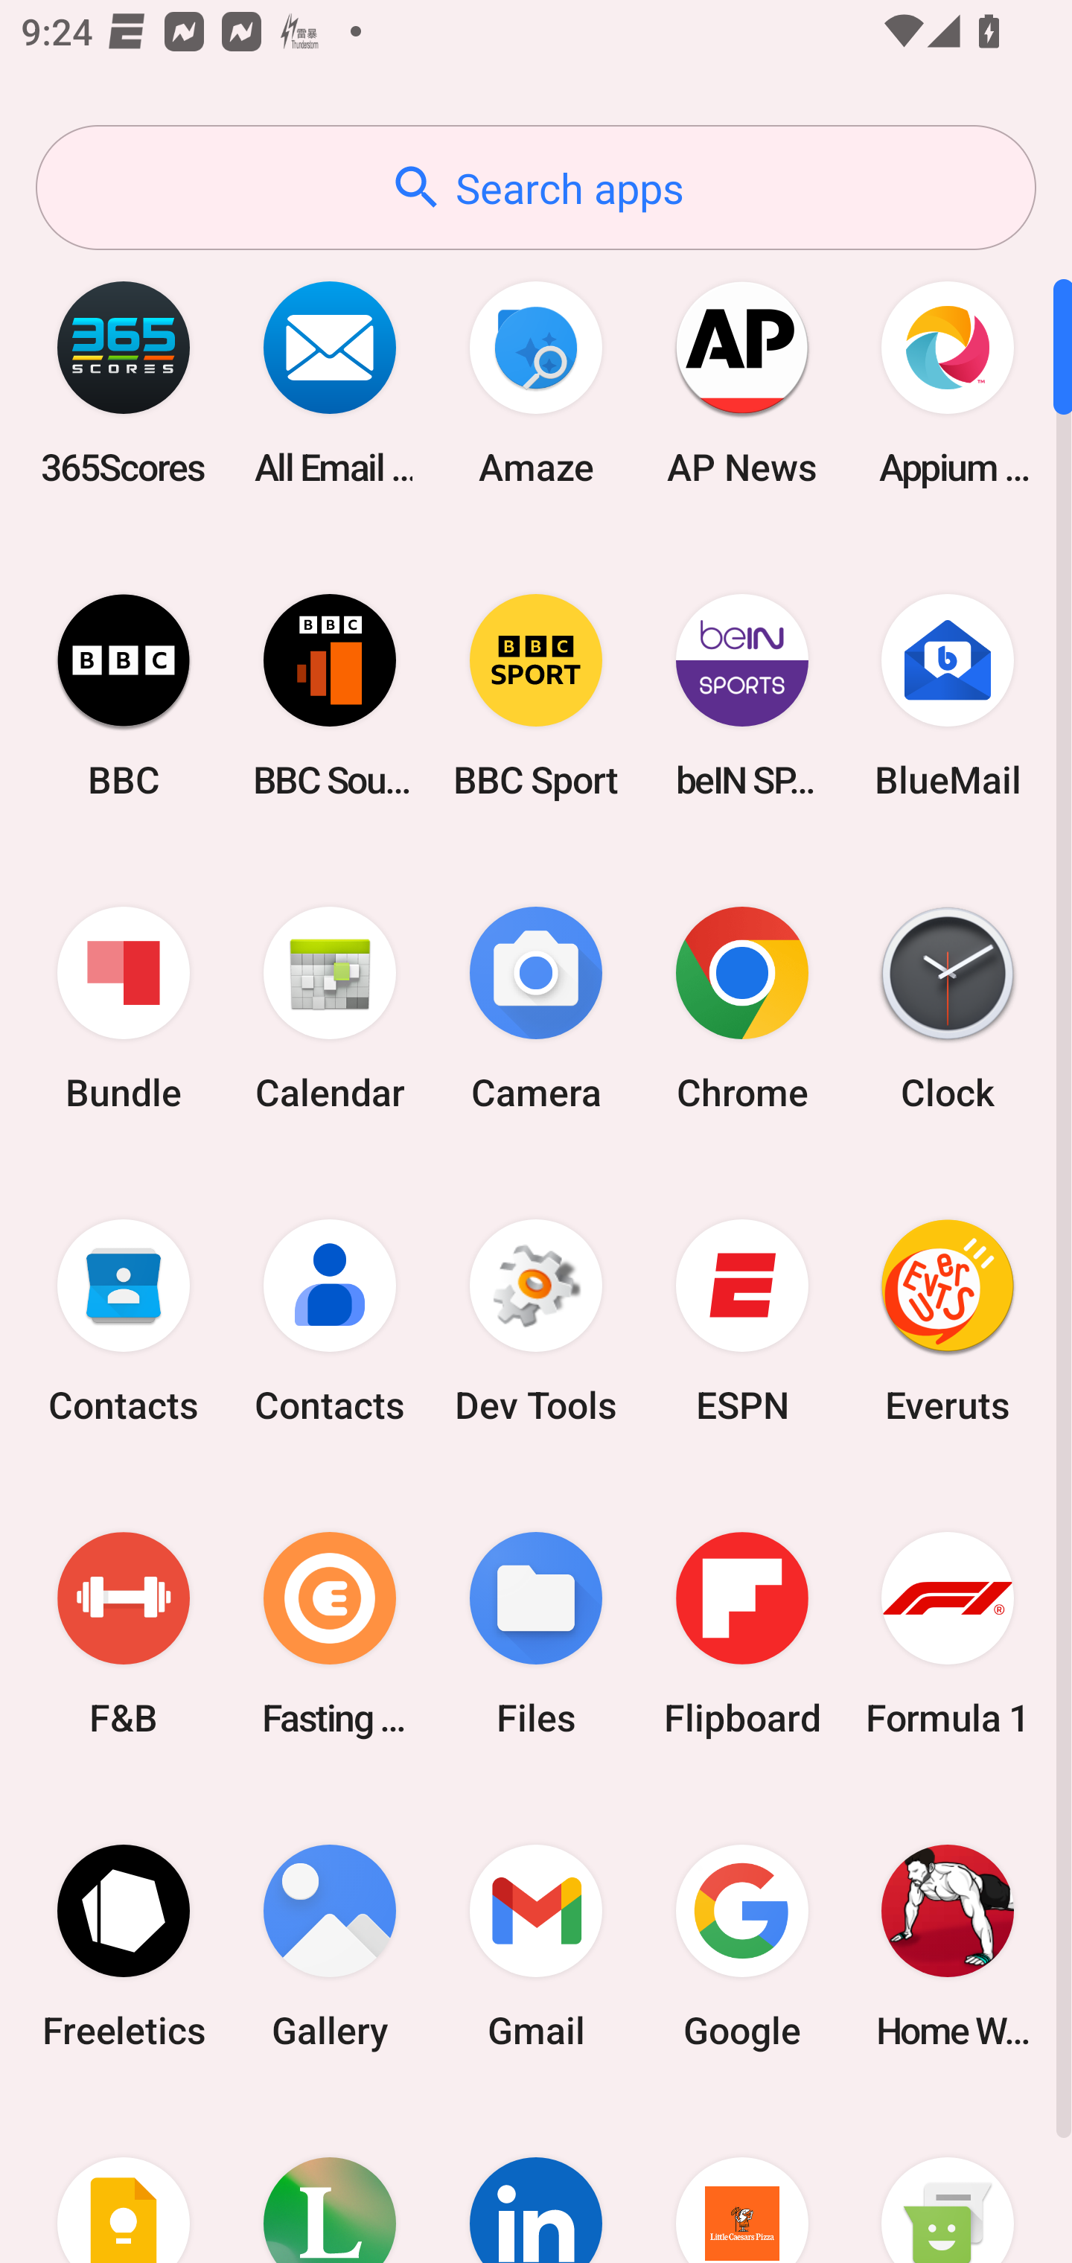  Describe the element at coordinates (741, 1009) in the screenshot. I see `Chrome` at that location.